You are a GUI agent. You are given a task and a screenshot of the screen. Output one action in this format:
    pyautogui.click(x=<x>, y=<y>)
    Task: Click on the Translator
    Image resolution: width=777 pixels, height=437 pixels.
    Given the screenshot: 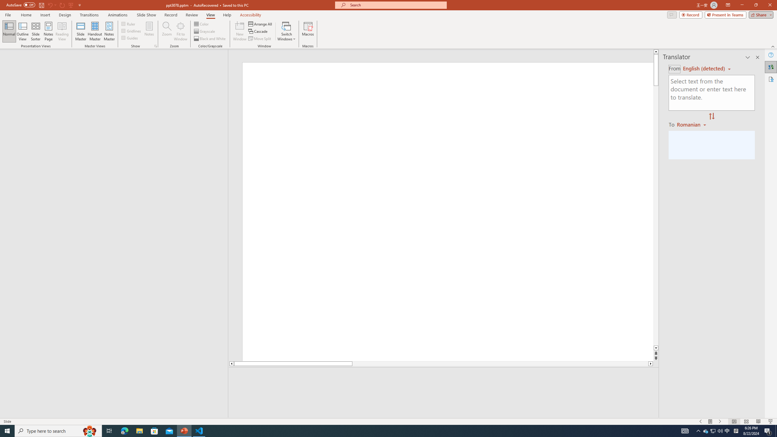 What is the action you would take?
    pyautogui.click(x=771, y=67)
    